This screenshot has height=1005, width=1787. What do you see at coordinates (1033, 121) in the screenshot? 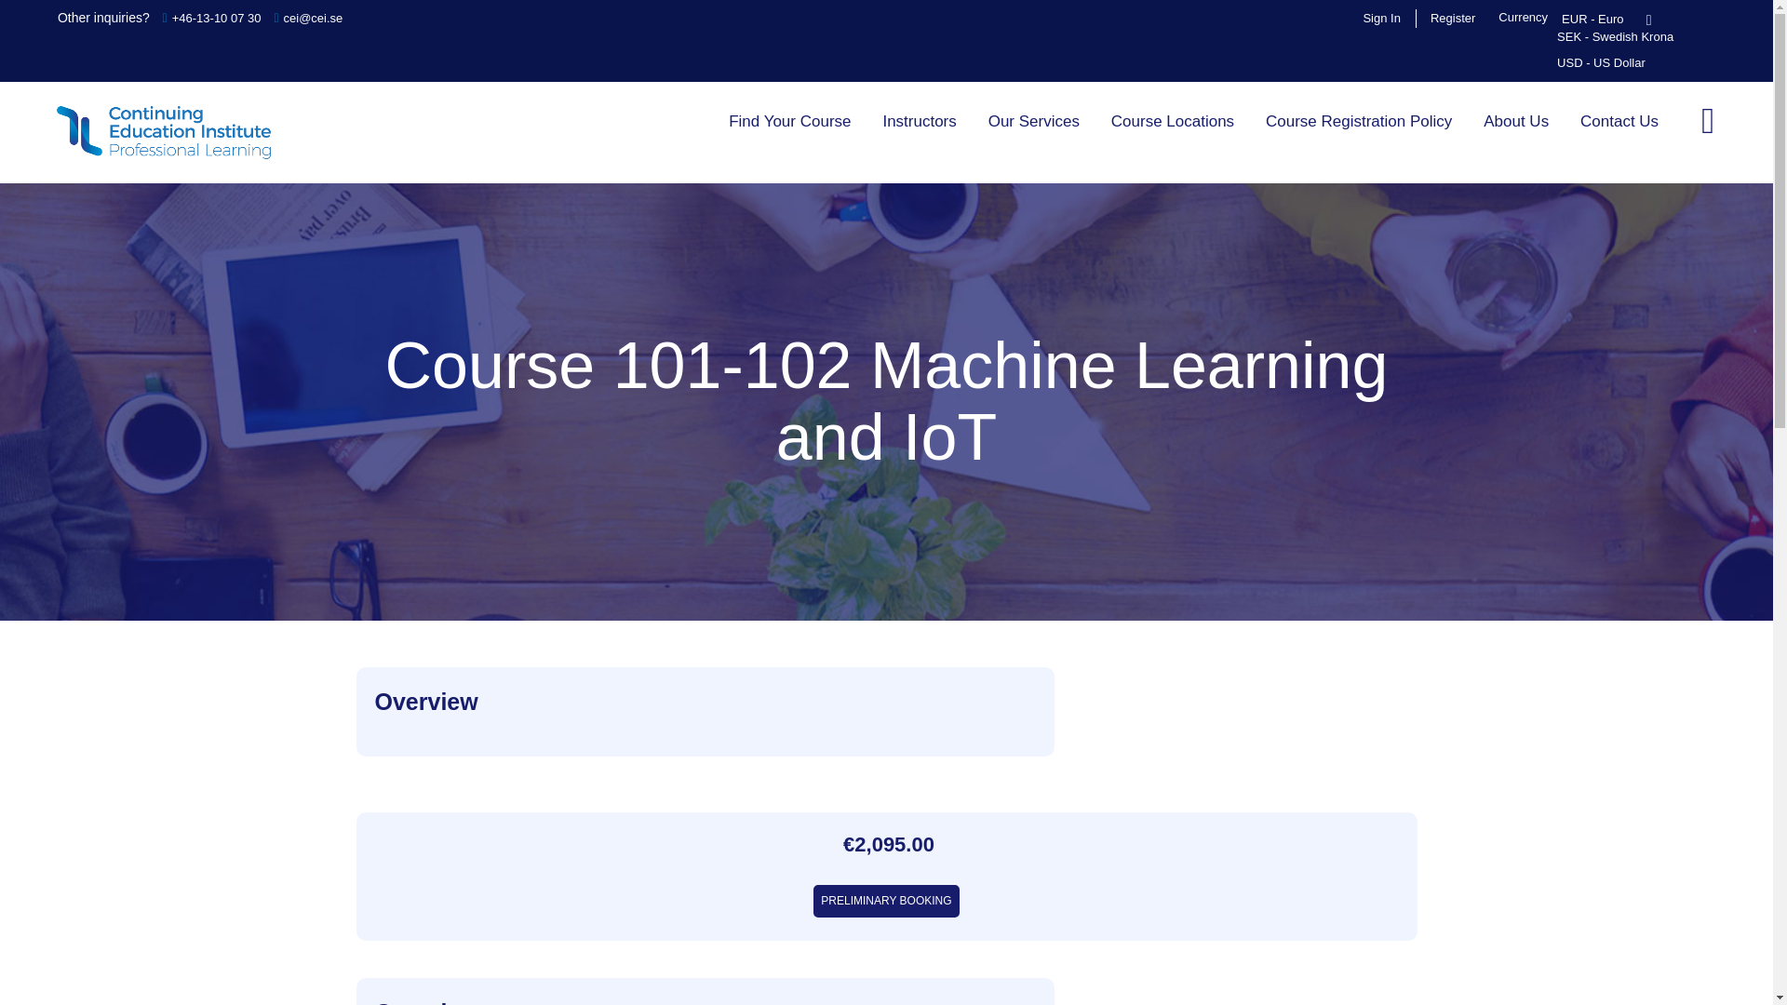
I see `Our Services` at bounding box center [1033, 121].